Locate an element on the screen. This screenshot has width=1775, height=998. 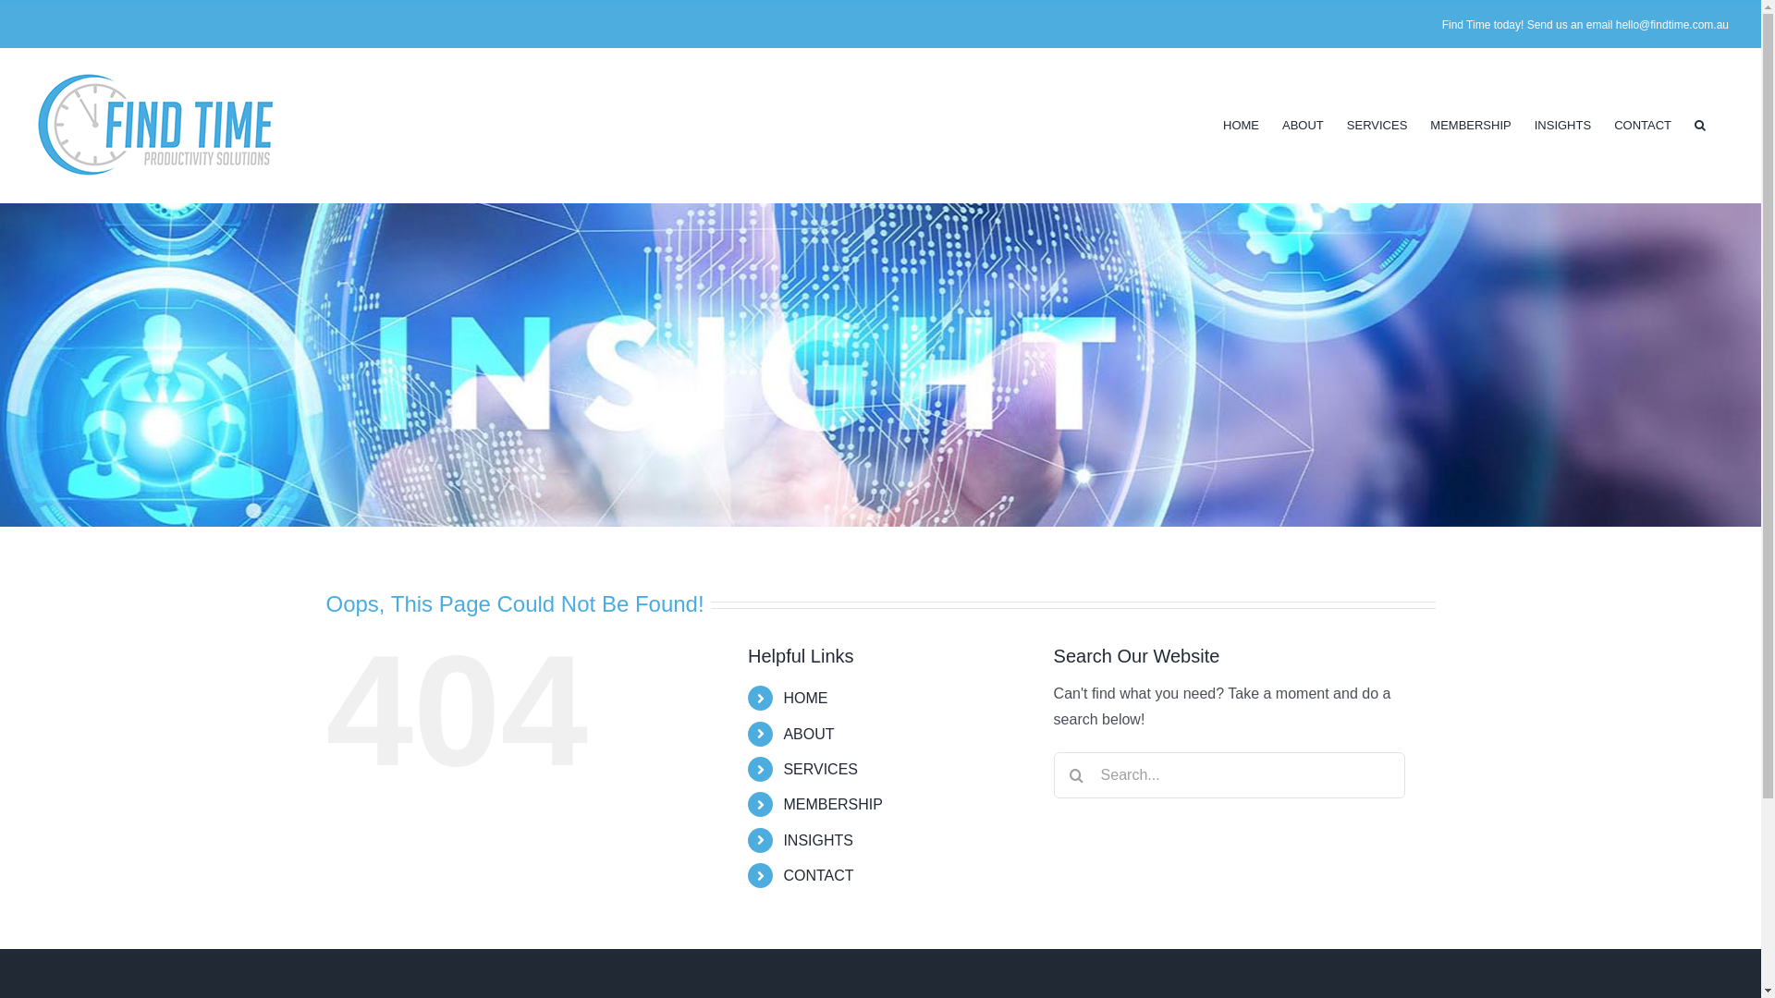
HOME is located at coordinates (805, 699).